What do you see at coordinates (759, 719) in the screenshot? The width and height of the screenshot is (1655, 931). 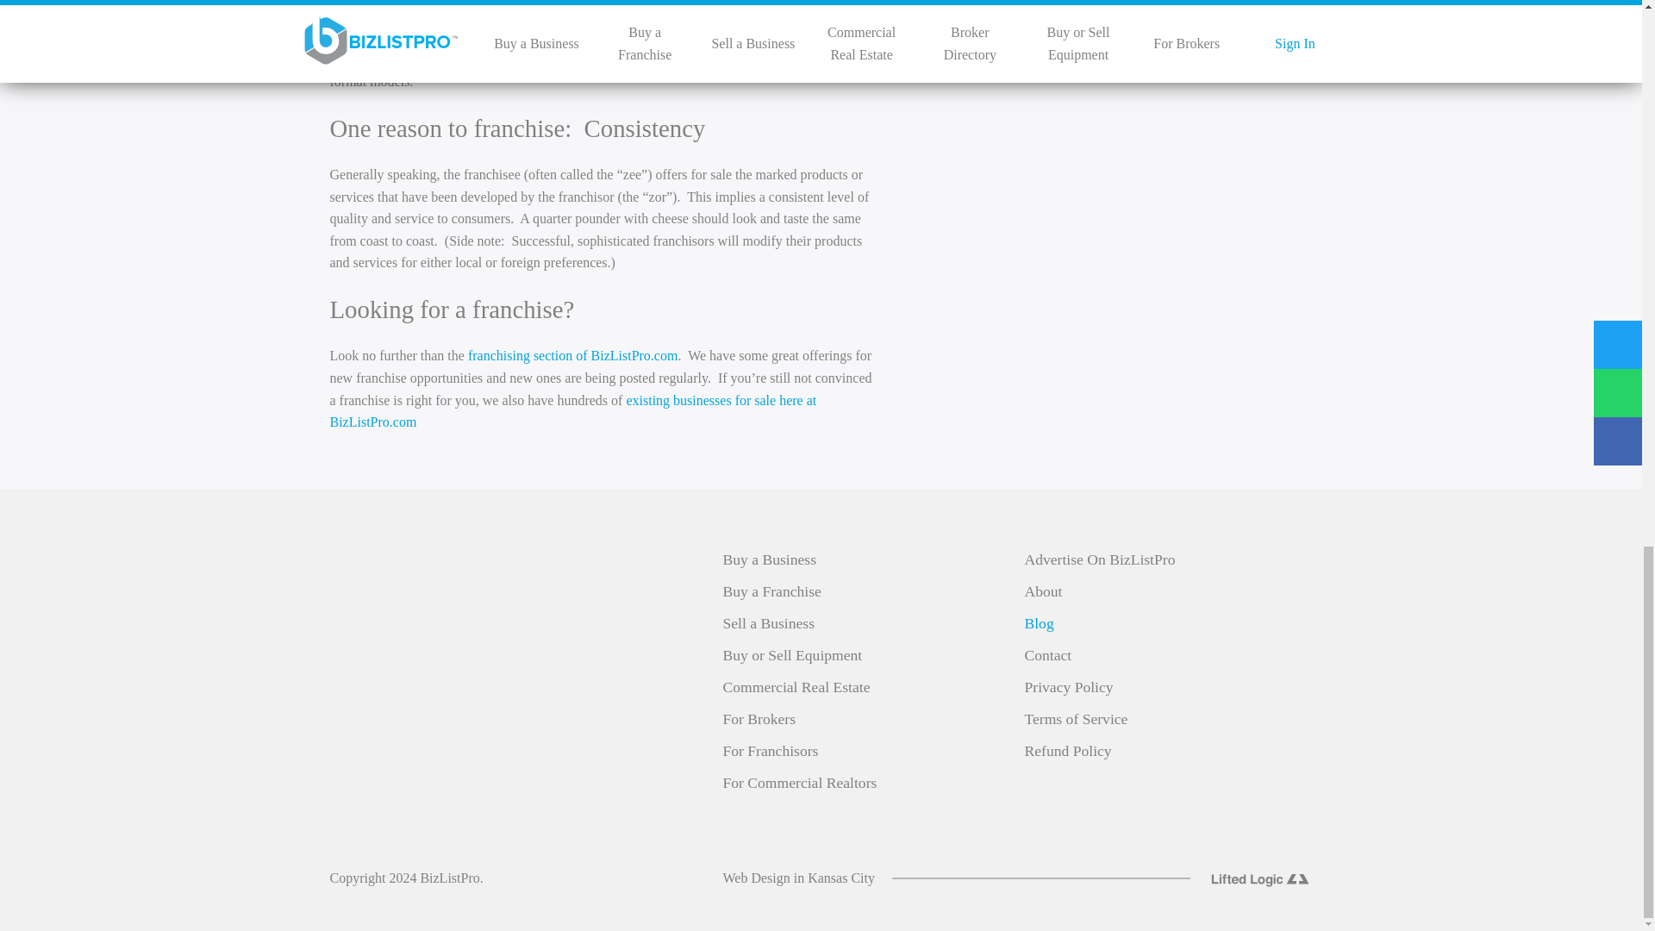 I see `For Brokers` at bounding box center [759, 719].